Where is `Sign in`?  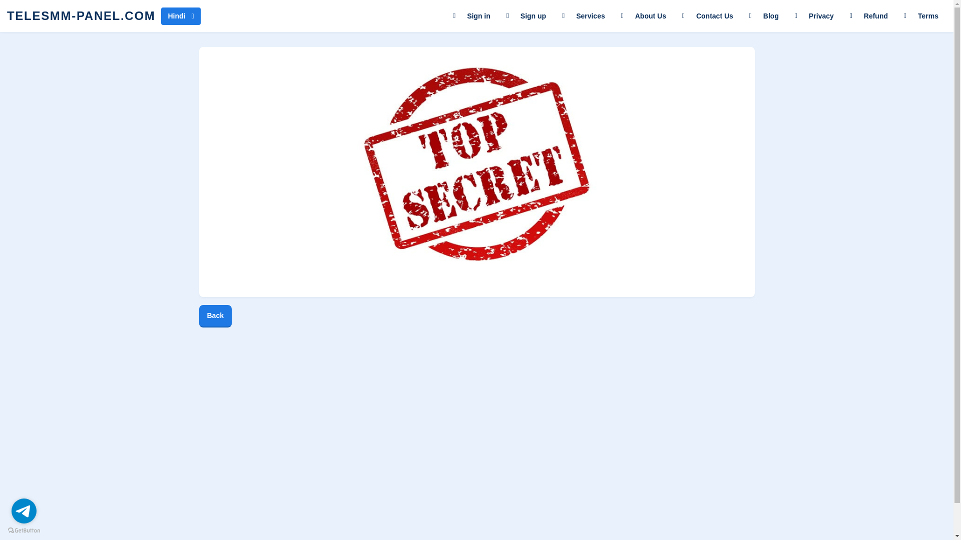
Sign in is located at coordinates (471, 16).